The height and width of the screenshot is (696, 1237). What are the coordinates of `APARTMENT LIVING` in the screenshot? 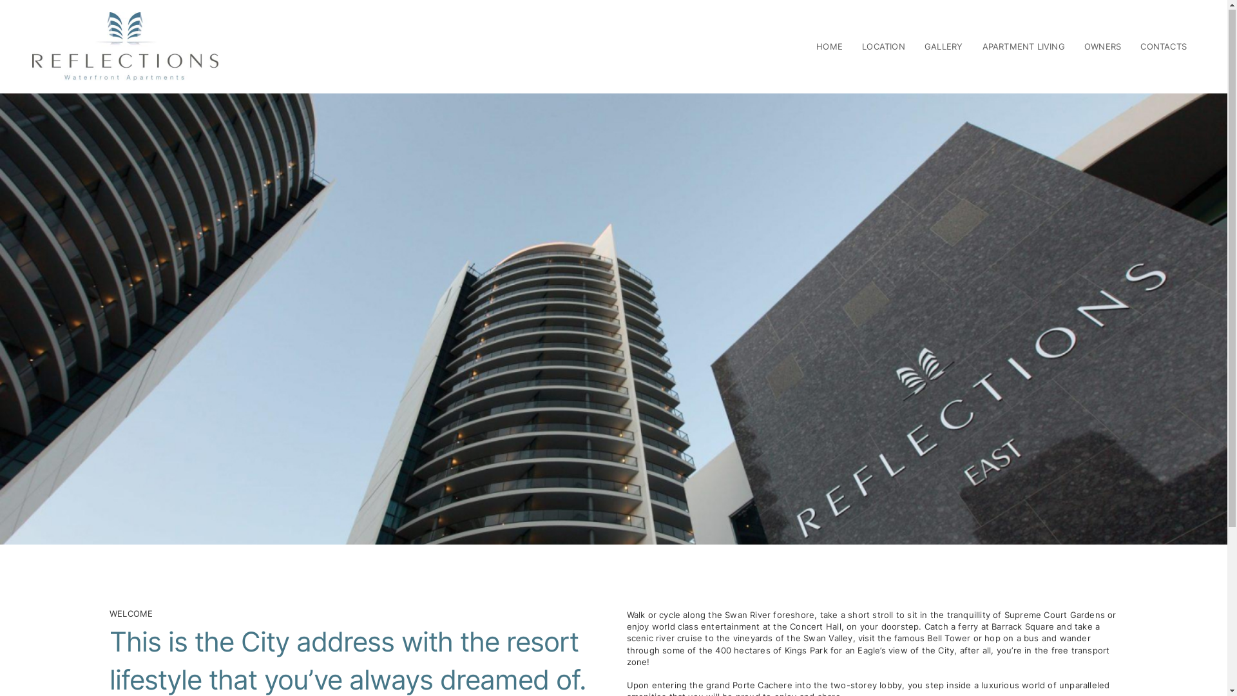 It's located at (1024, 47).